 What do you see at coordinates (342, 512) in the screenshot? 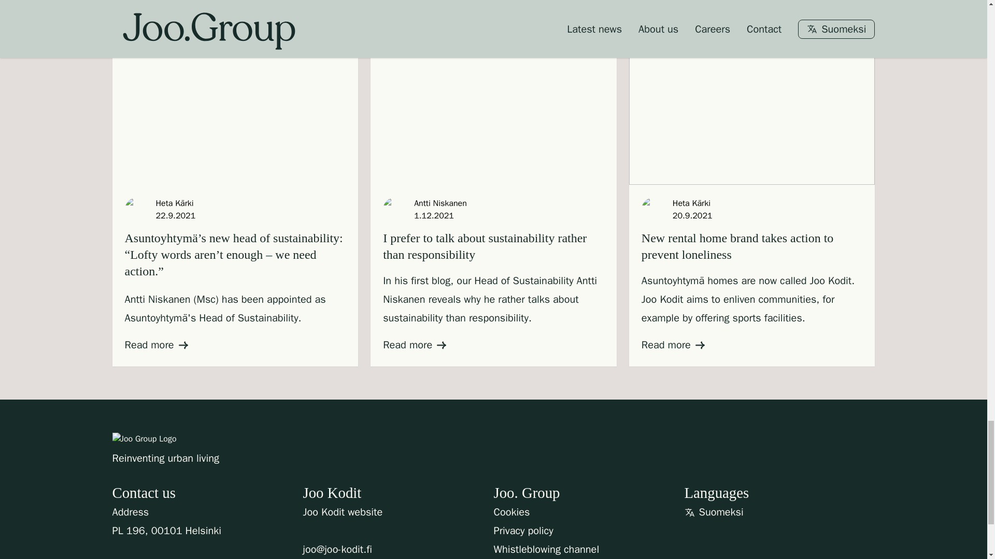
I see `Joo Kodit website` at bounding box center [342, 512].